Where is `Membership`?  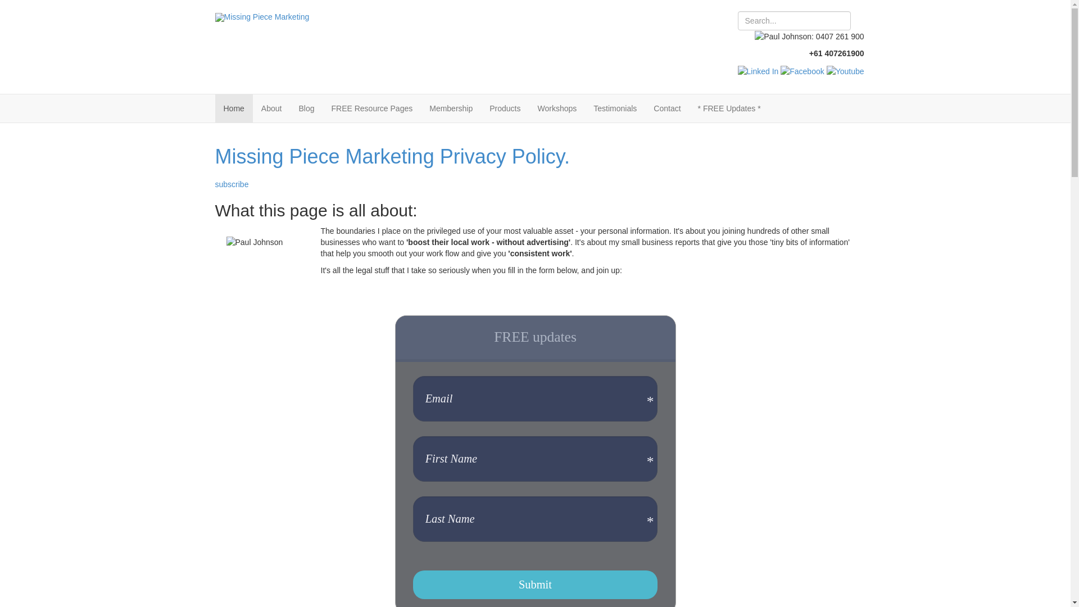
Membership is located at coordinates (451, 108).